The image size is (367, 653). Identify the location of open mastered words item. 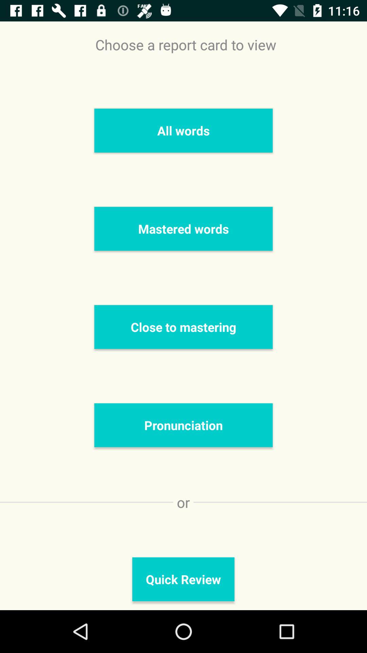
(183, 229).